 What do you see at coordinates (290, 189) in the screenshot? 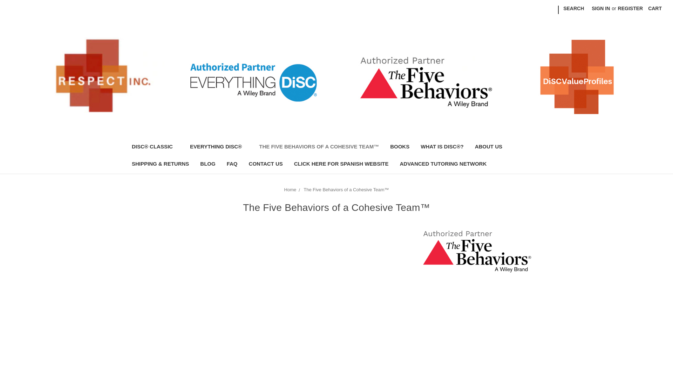
I see `Home` at bounding box center [290, 189].